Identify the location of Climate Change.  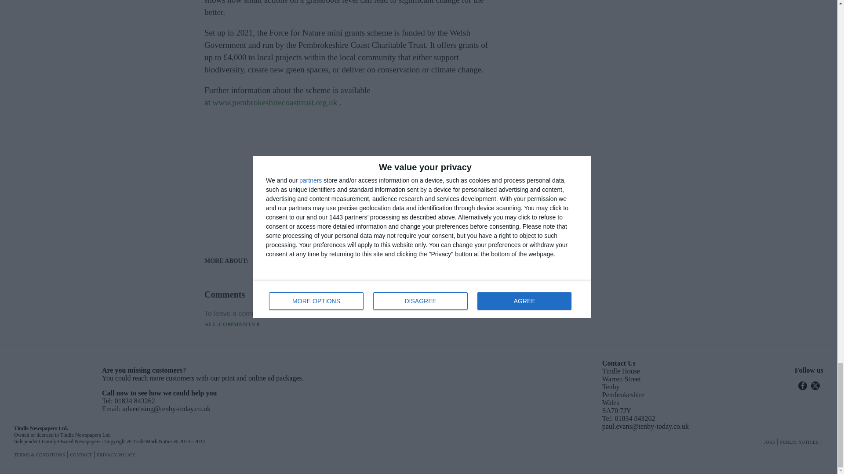
(357, 255).